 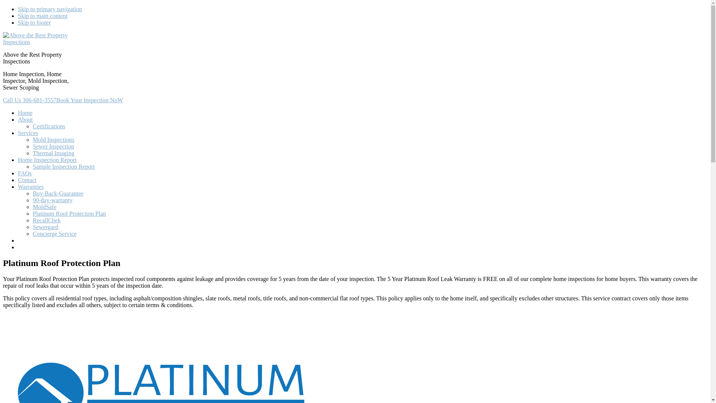 I want to click on Home Inspection Report, so click(x=47, y=160).